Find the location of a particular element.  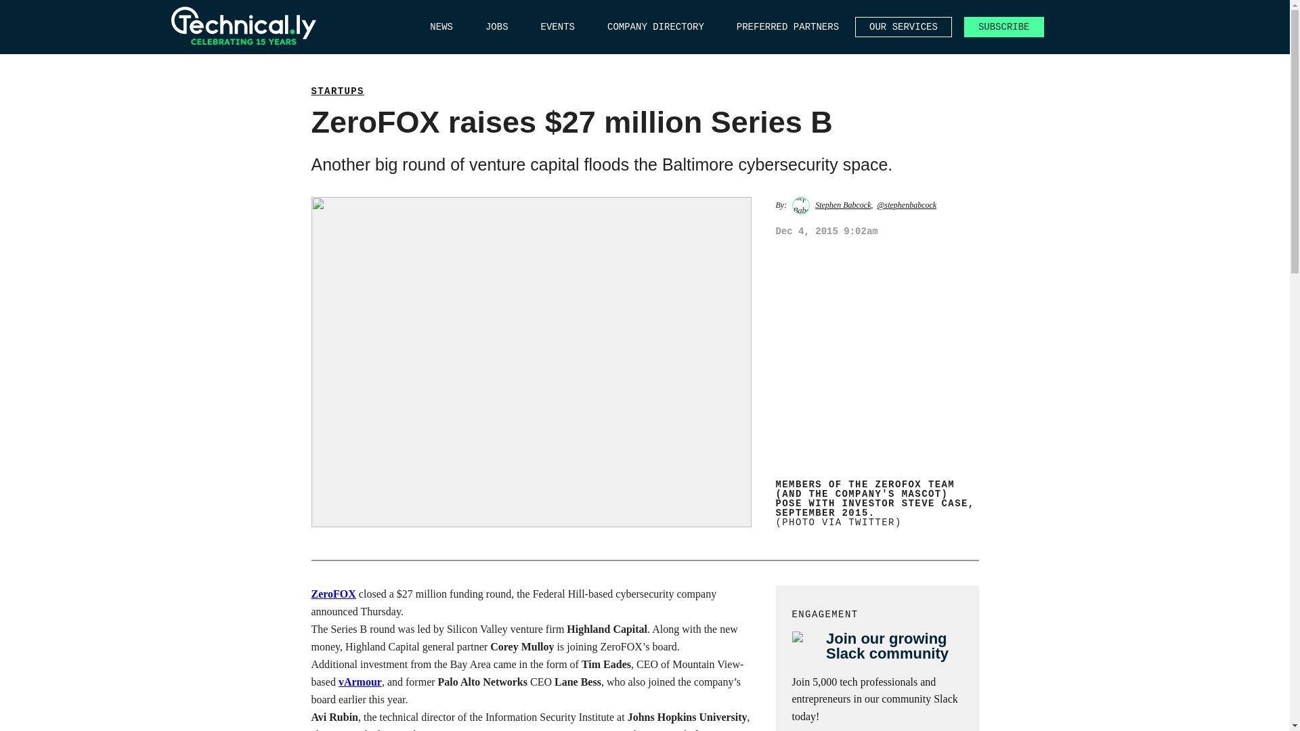

OUR SERVICES is located at coordinates (903, 27).